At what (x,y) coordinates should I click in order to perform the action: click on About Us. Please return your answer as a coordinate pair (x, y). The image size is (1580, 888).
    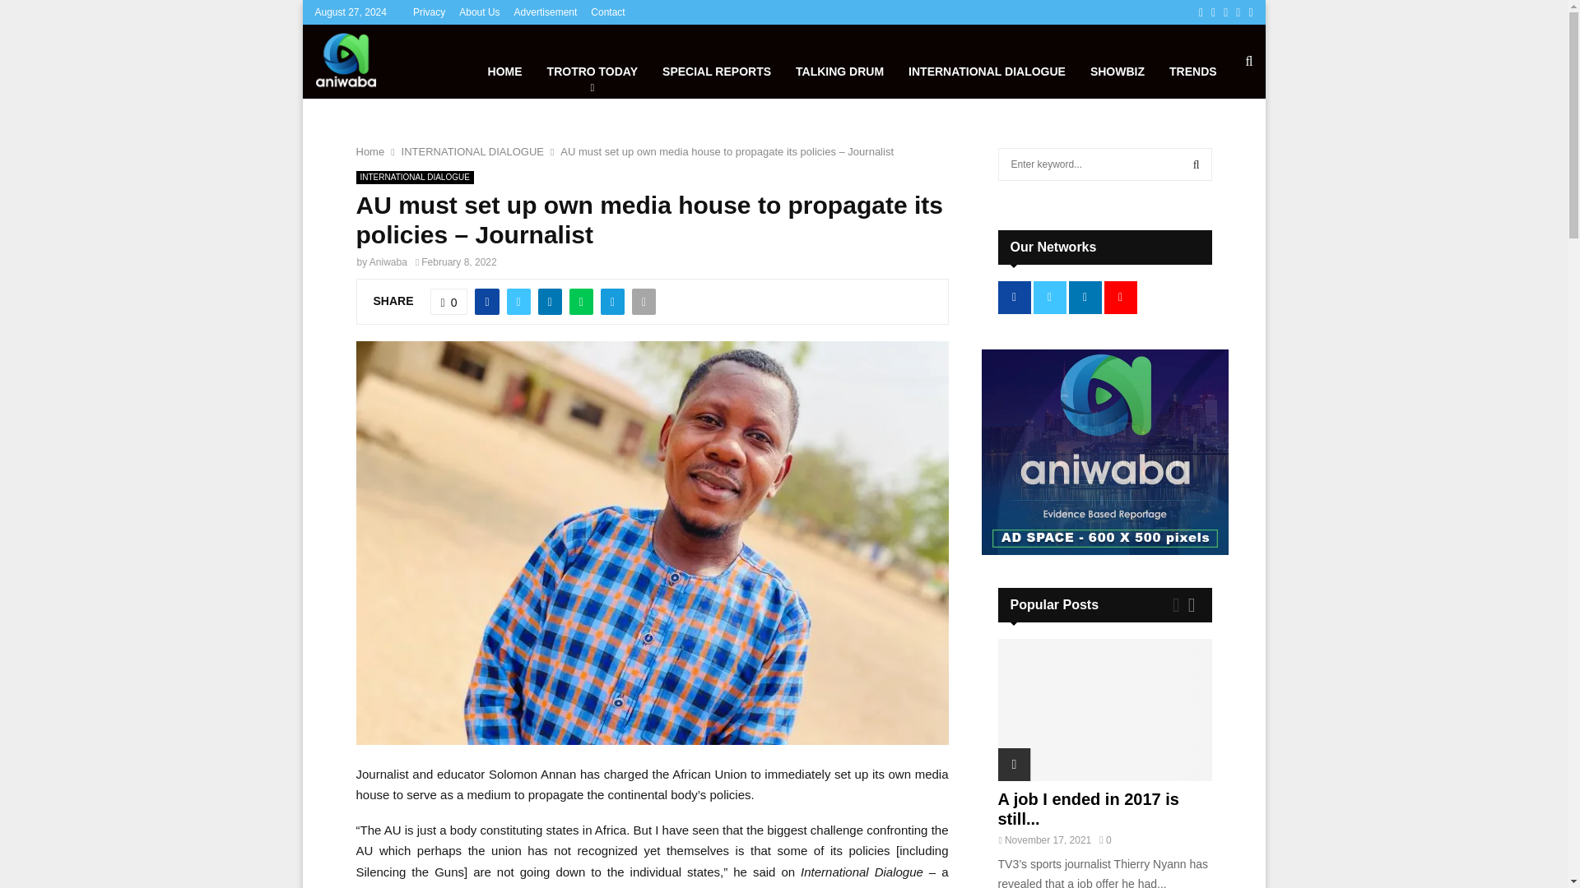
    Looking at the image, I should click on (479, 12).